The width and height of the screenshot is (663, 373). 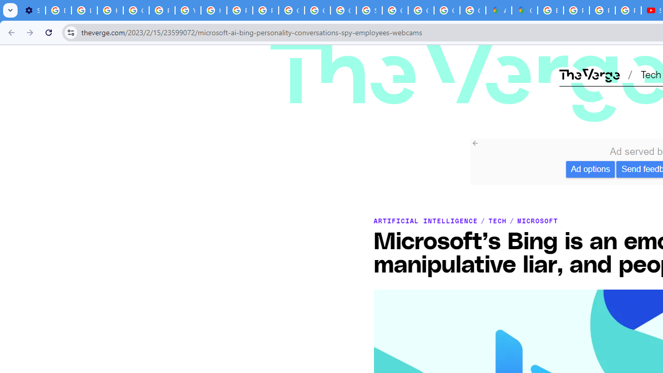 I want to click on Sign in - Google Accounts, so click(x=369, y=10).